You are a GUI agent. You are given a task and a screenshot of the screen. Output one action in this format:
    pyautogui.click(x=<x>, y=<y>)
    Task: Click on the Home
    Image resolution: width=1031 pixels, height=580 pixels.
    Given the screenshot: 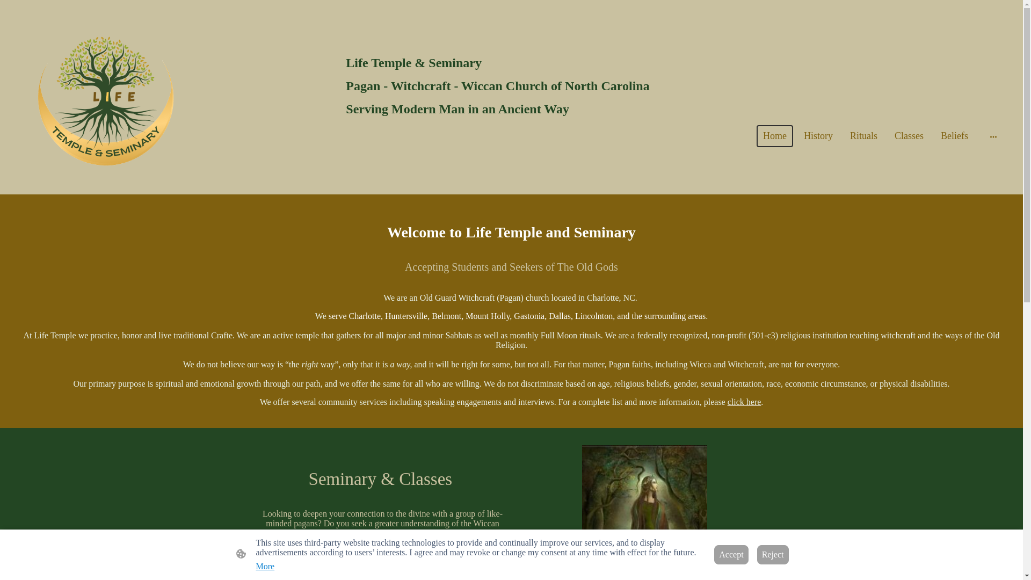 What is the action you would take?
    pyautogui.click(x=774, y=136)
    